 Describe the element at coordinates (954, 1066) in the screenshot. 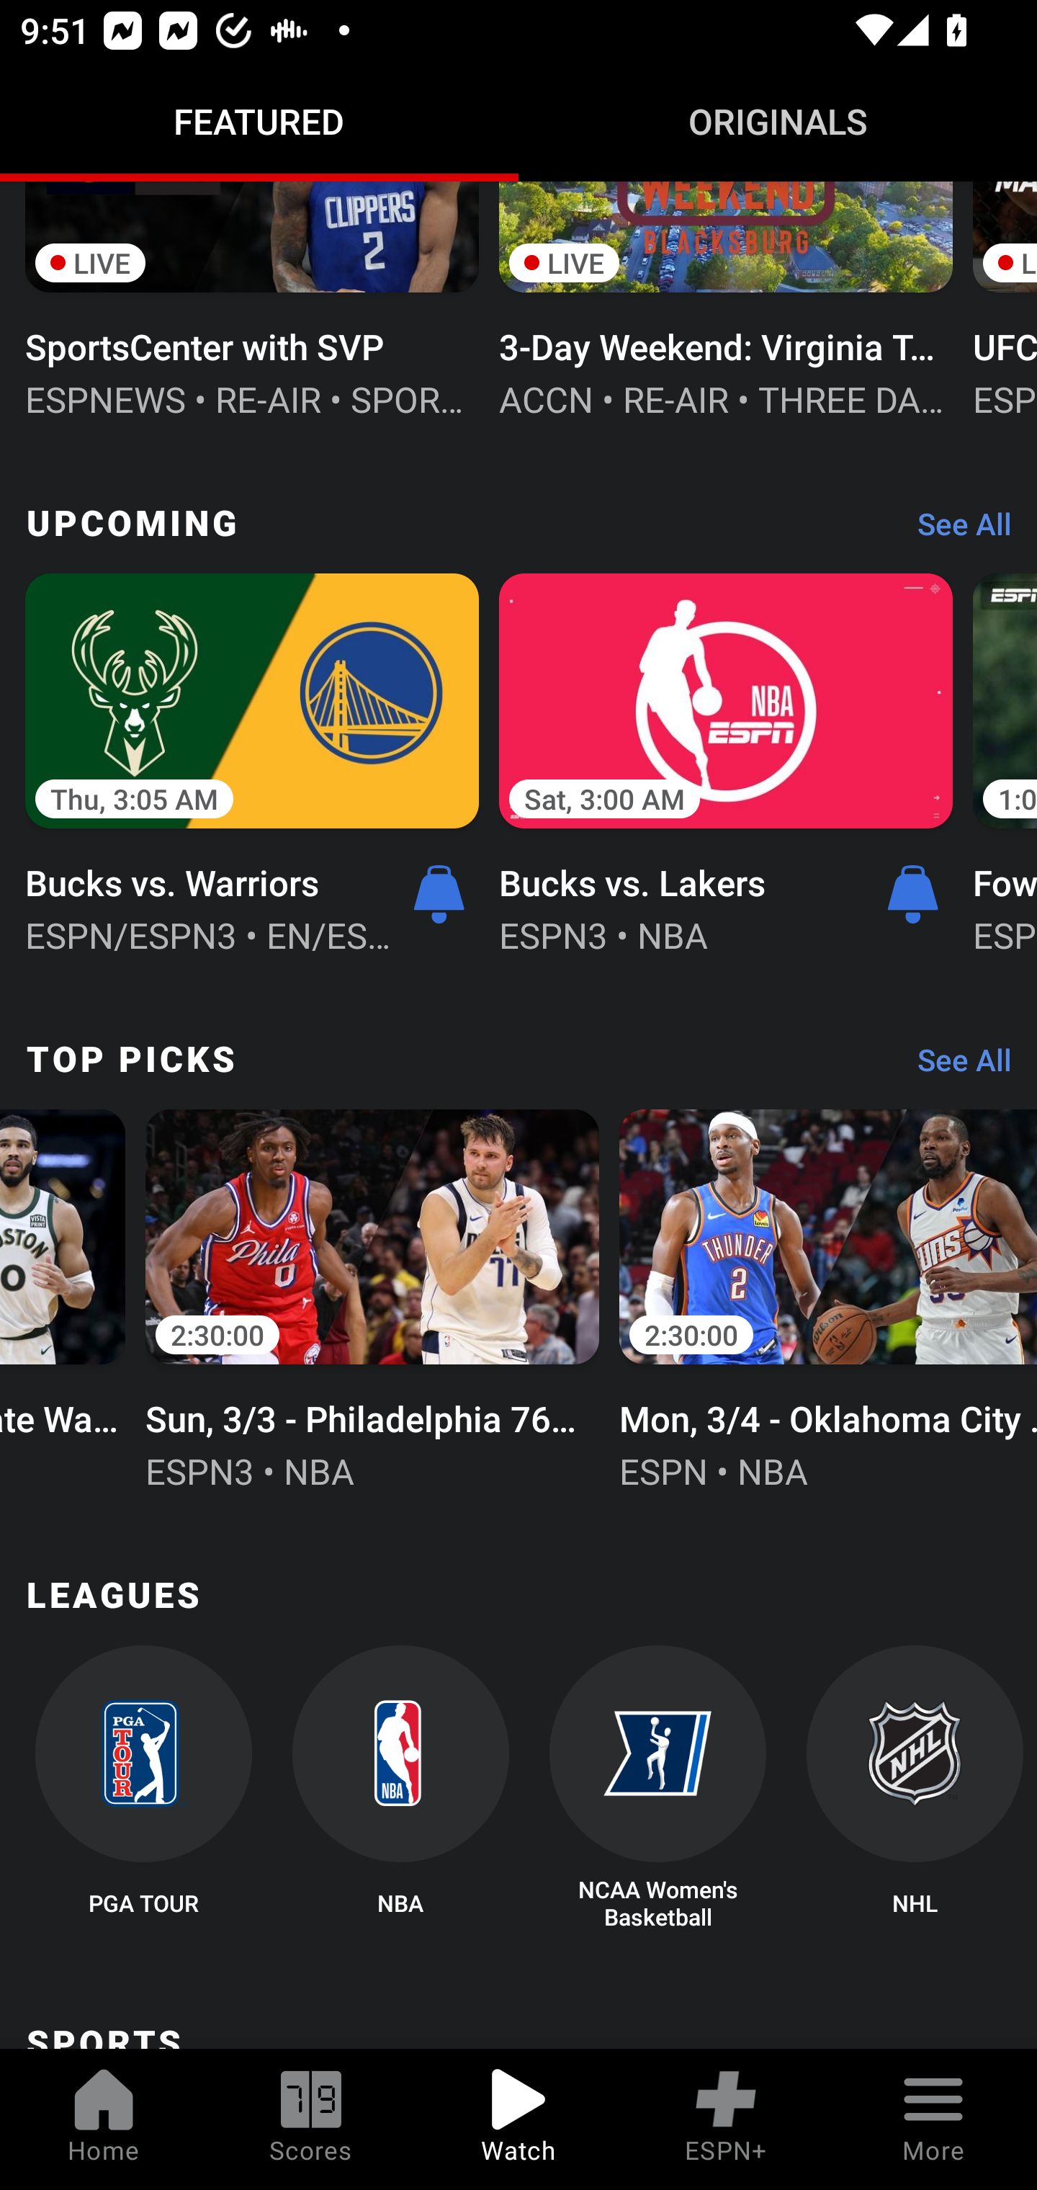

I see `See All` at that location.